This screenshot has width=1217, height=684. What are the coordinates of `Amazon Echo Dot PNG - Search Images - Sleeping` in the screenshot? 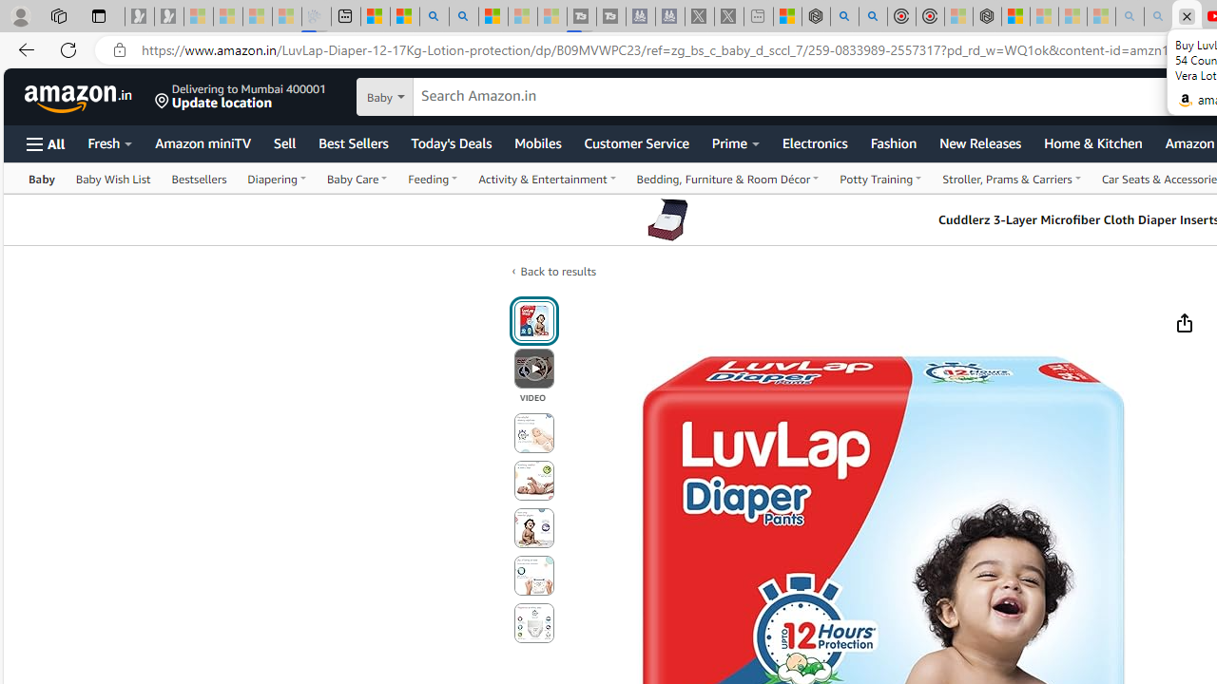 It's located at (1158, 17).